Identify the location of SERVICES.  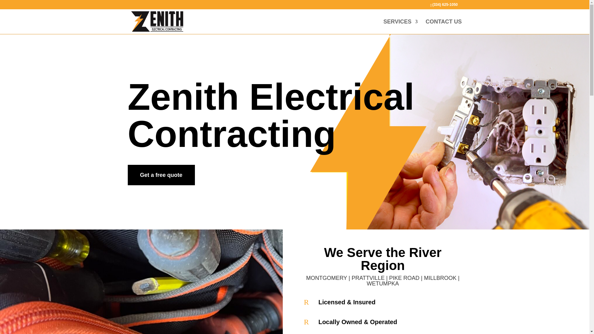
(400, 27).